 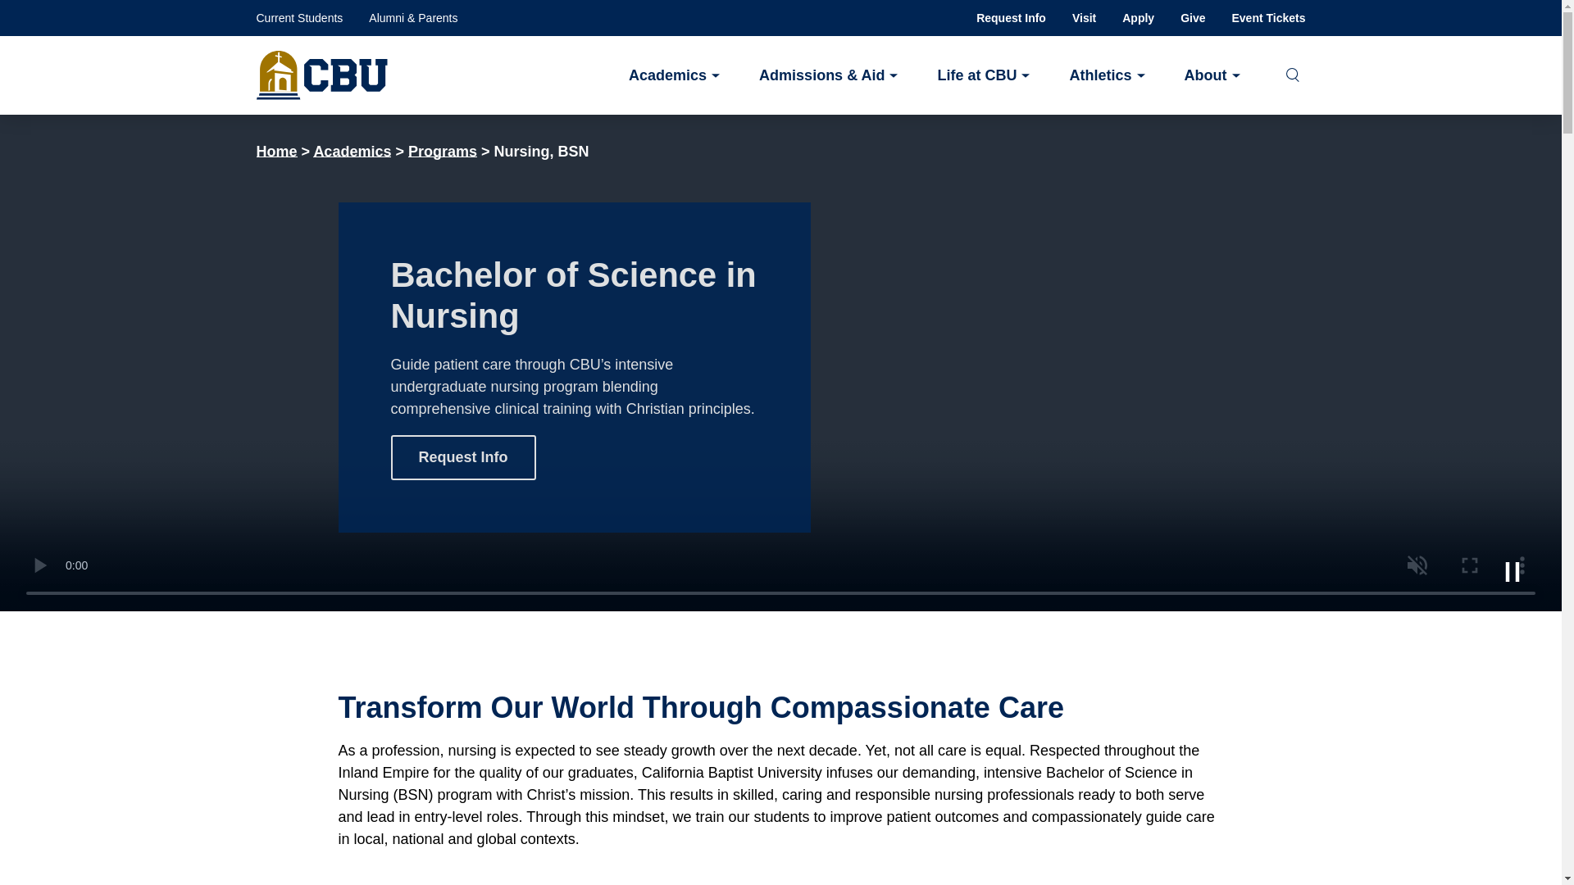 What do you see at coordinates (674, 74) in the screenshot?
I see `Academics` at bounding box center [674, 74].